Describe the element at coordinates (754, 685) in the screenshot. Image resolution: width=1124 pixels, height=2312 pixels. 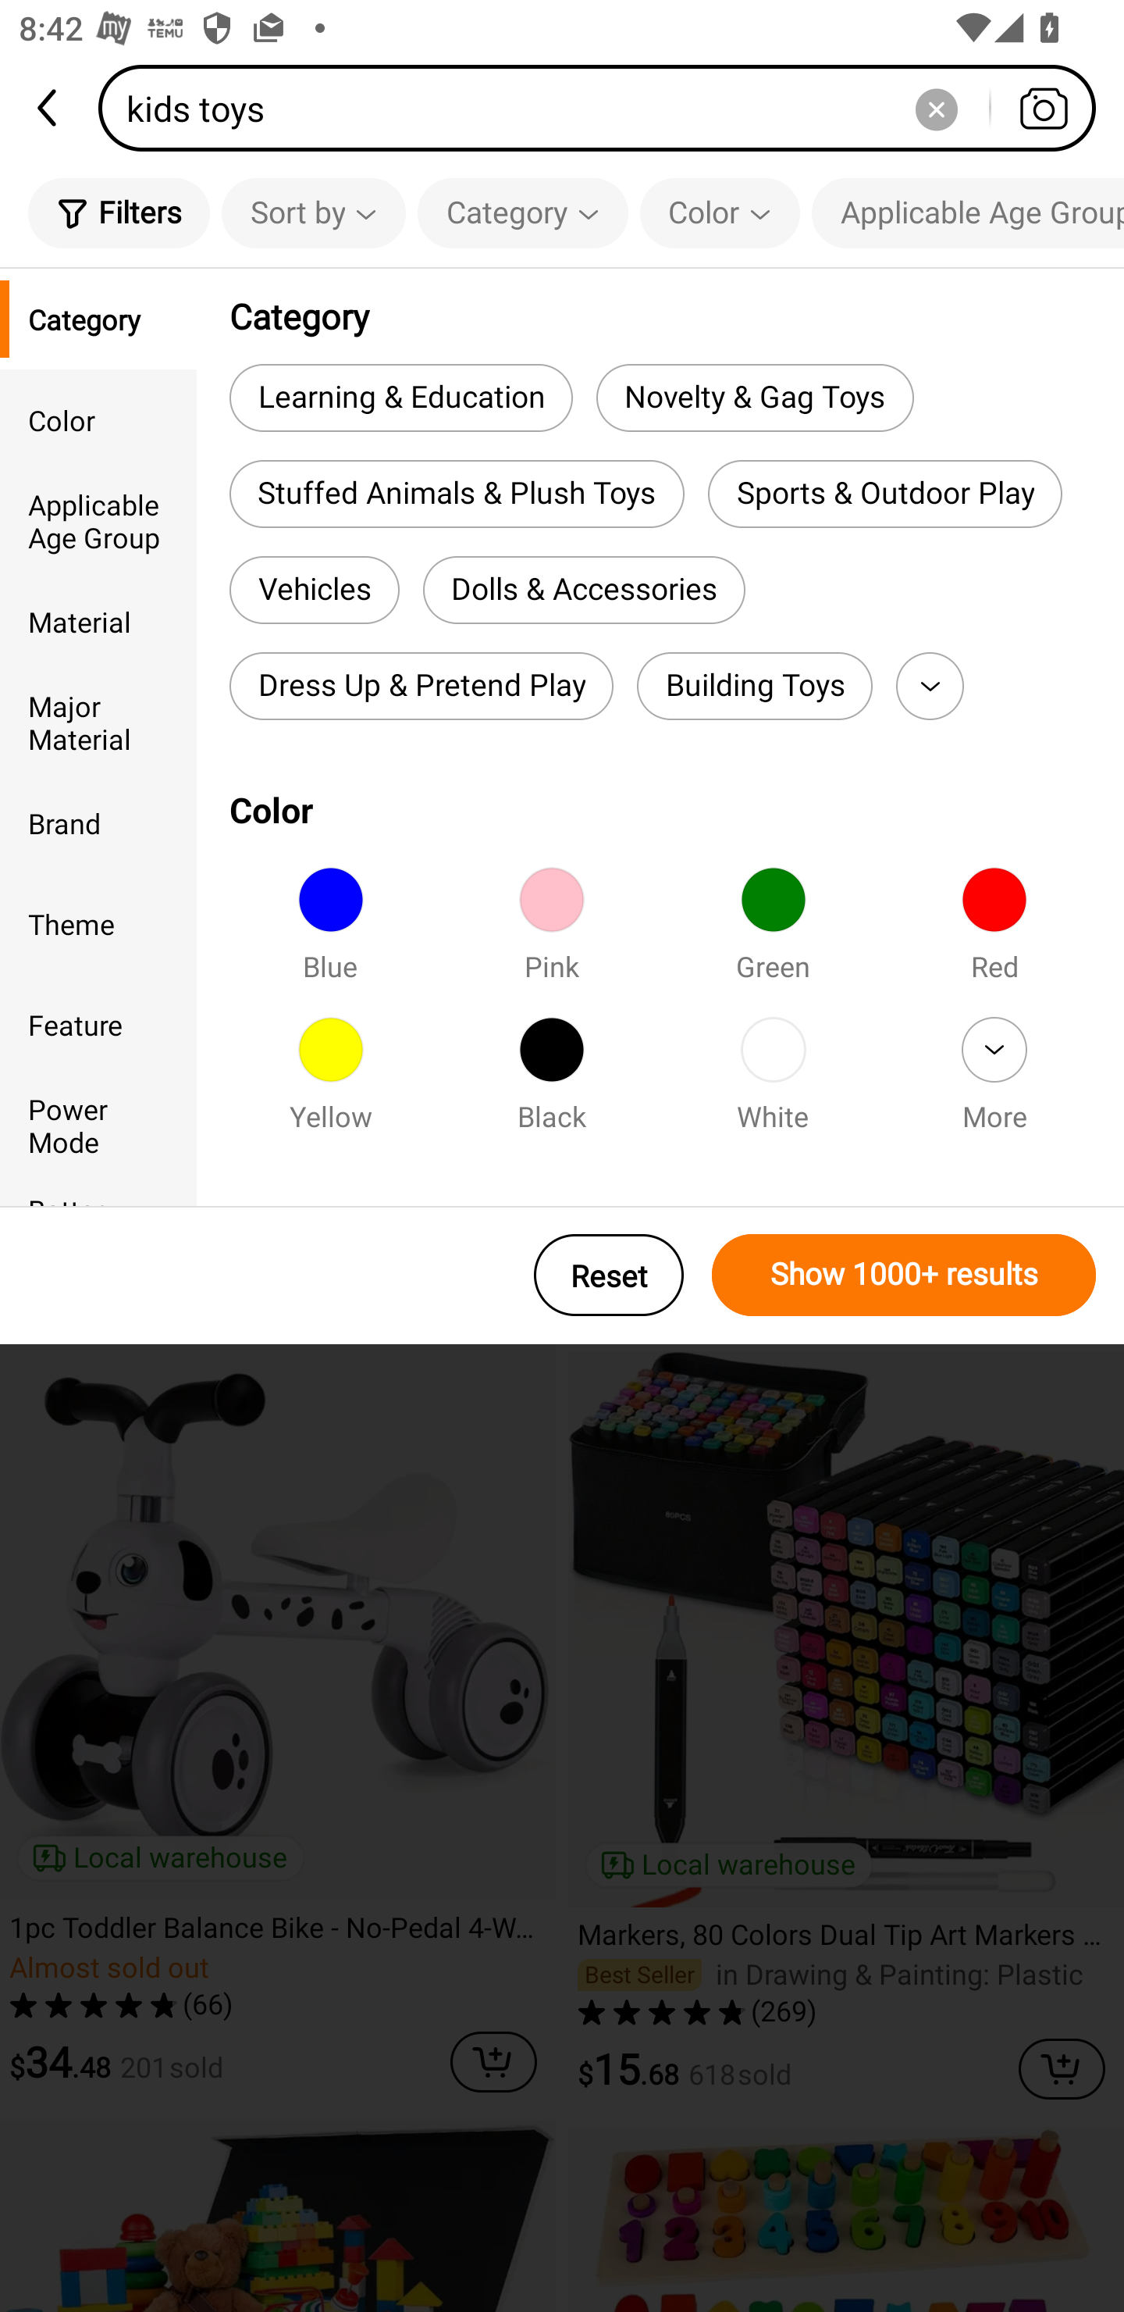
I see `Building Toys` at that location.